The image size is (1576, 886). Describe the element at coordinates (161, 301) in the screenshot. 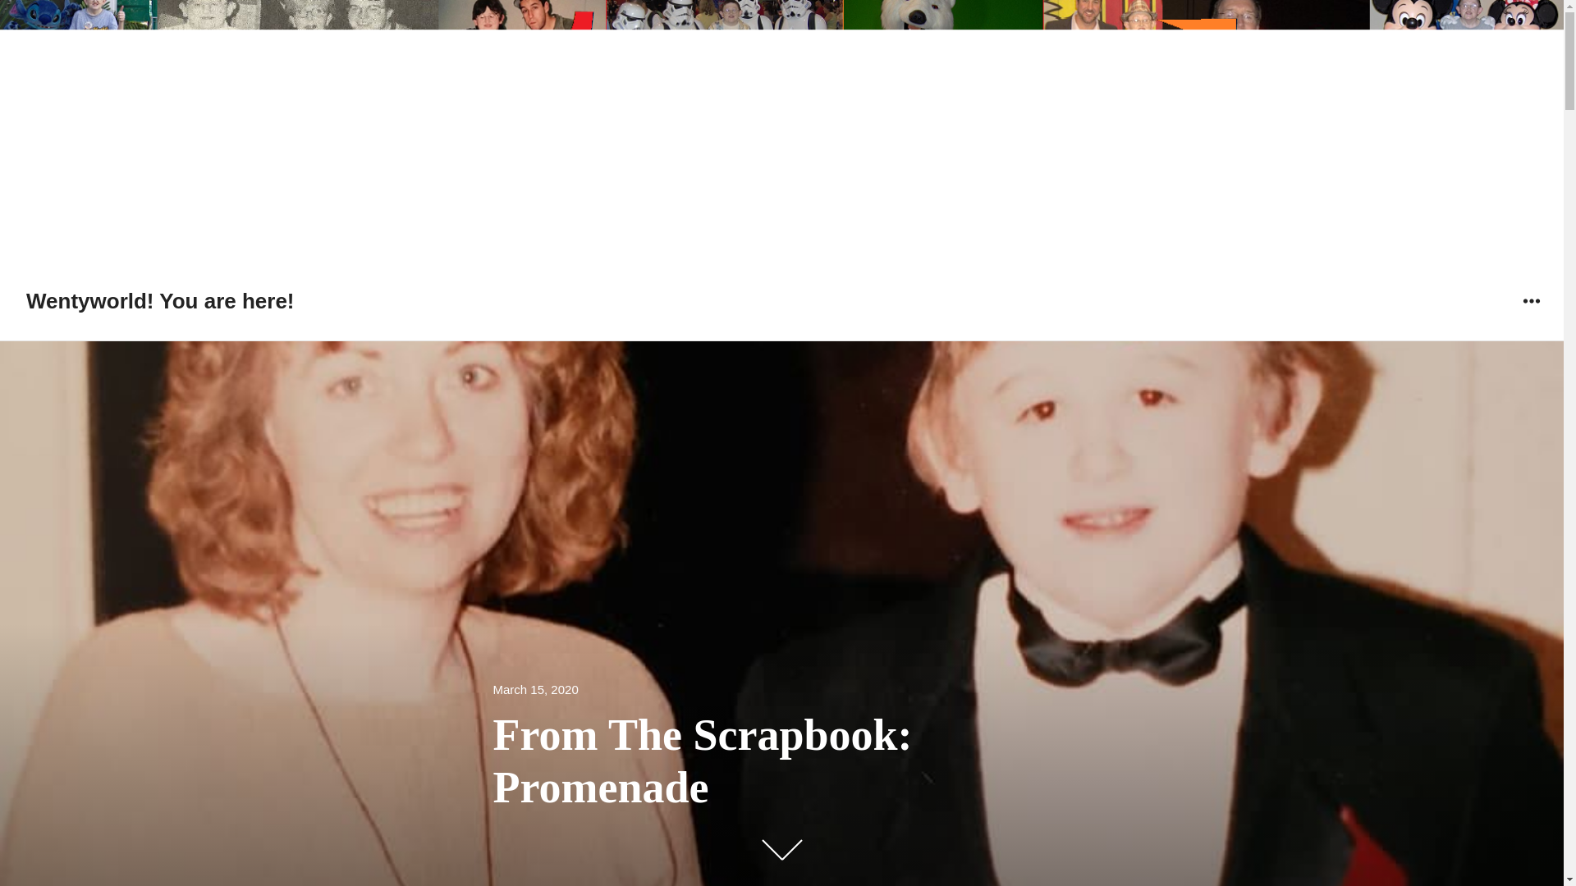

I see `Wentyworld! You are here!` at that location.